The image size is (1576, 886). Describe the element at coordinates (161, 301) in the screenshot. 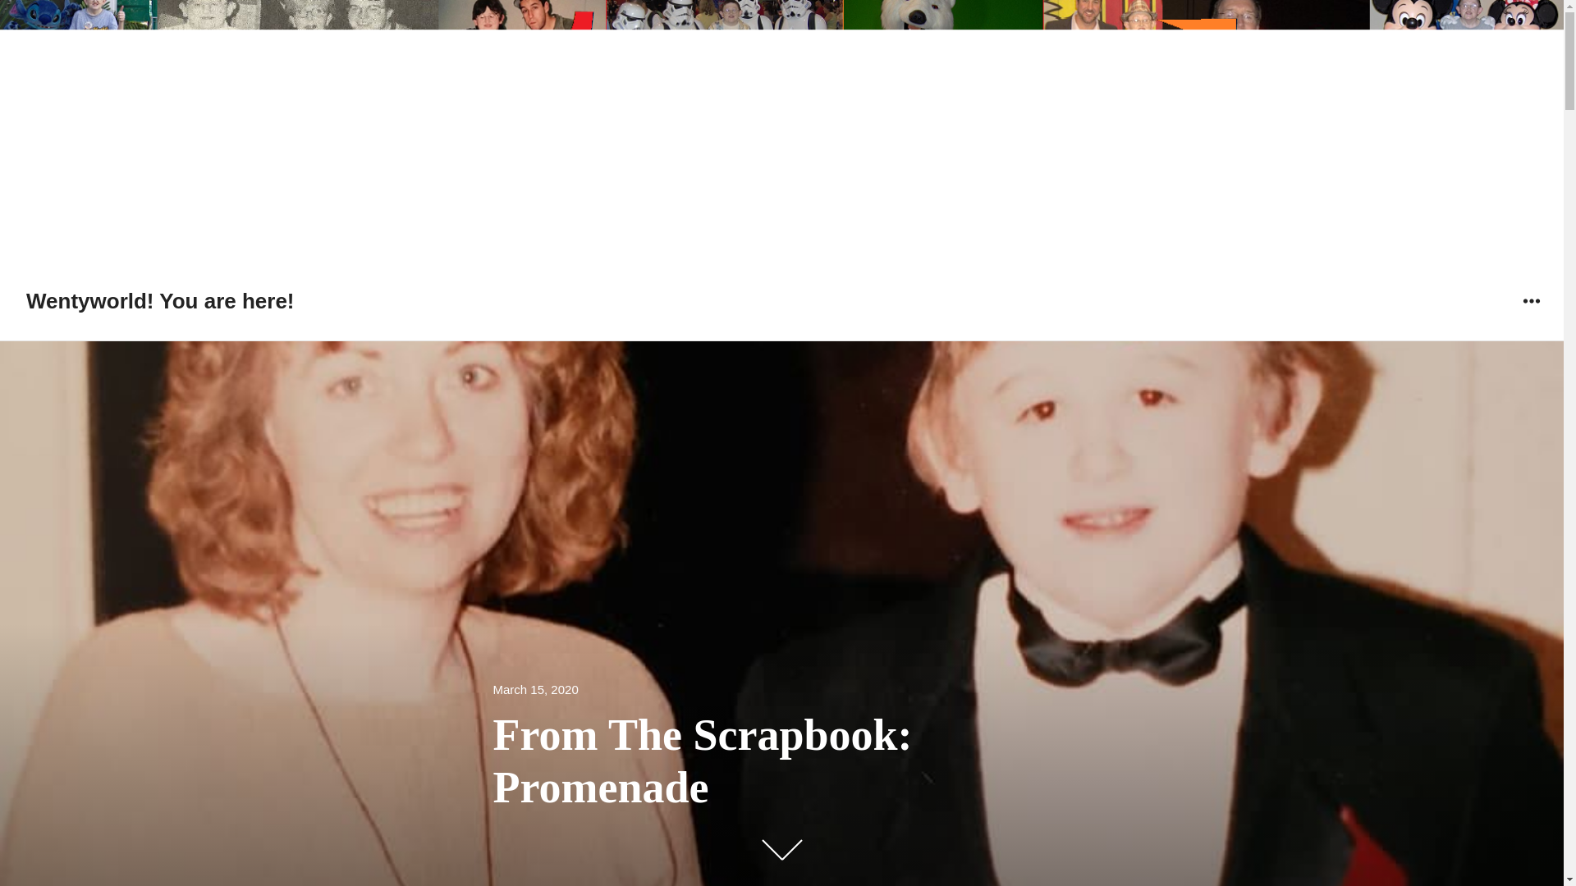

I see `Wentyworld! You are here!` at that location.